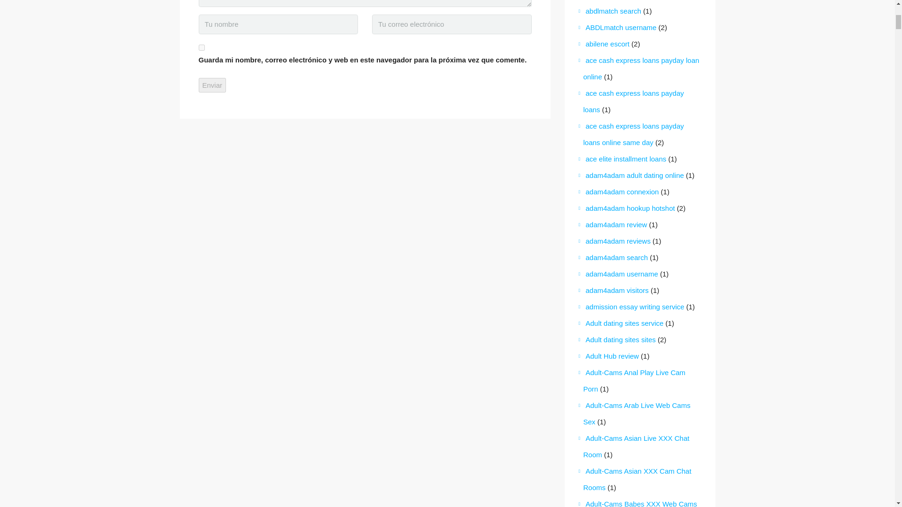  What do you see at coordinates (201, 48) in the screenshot?
I see `yes` at bounding box center [201, 48].